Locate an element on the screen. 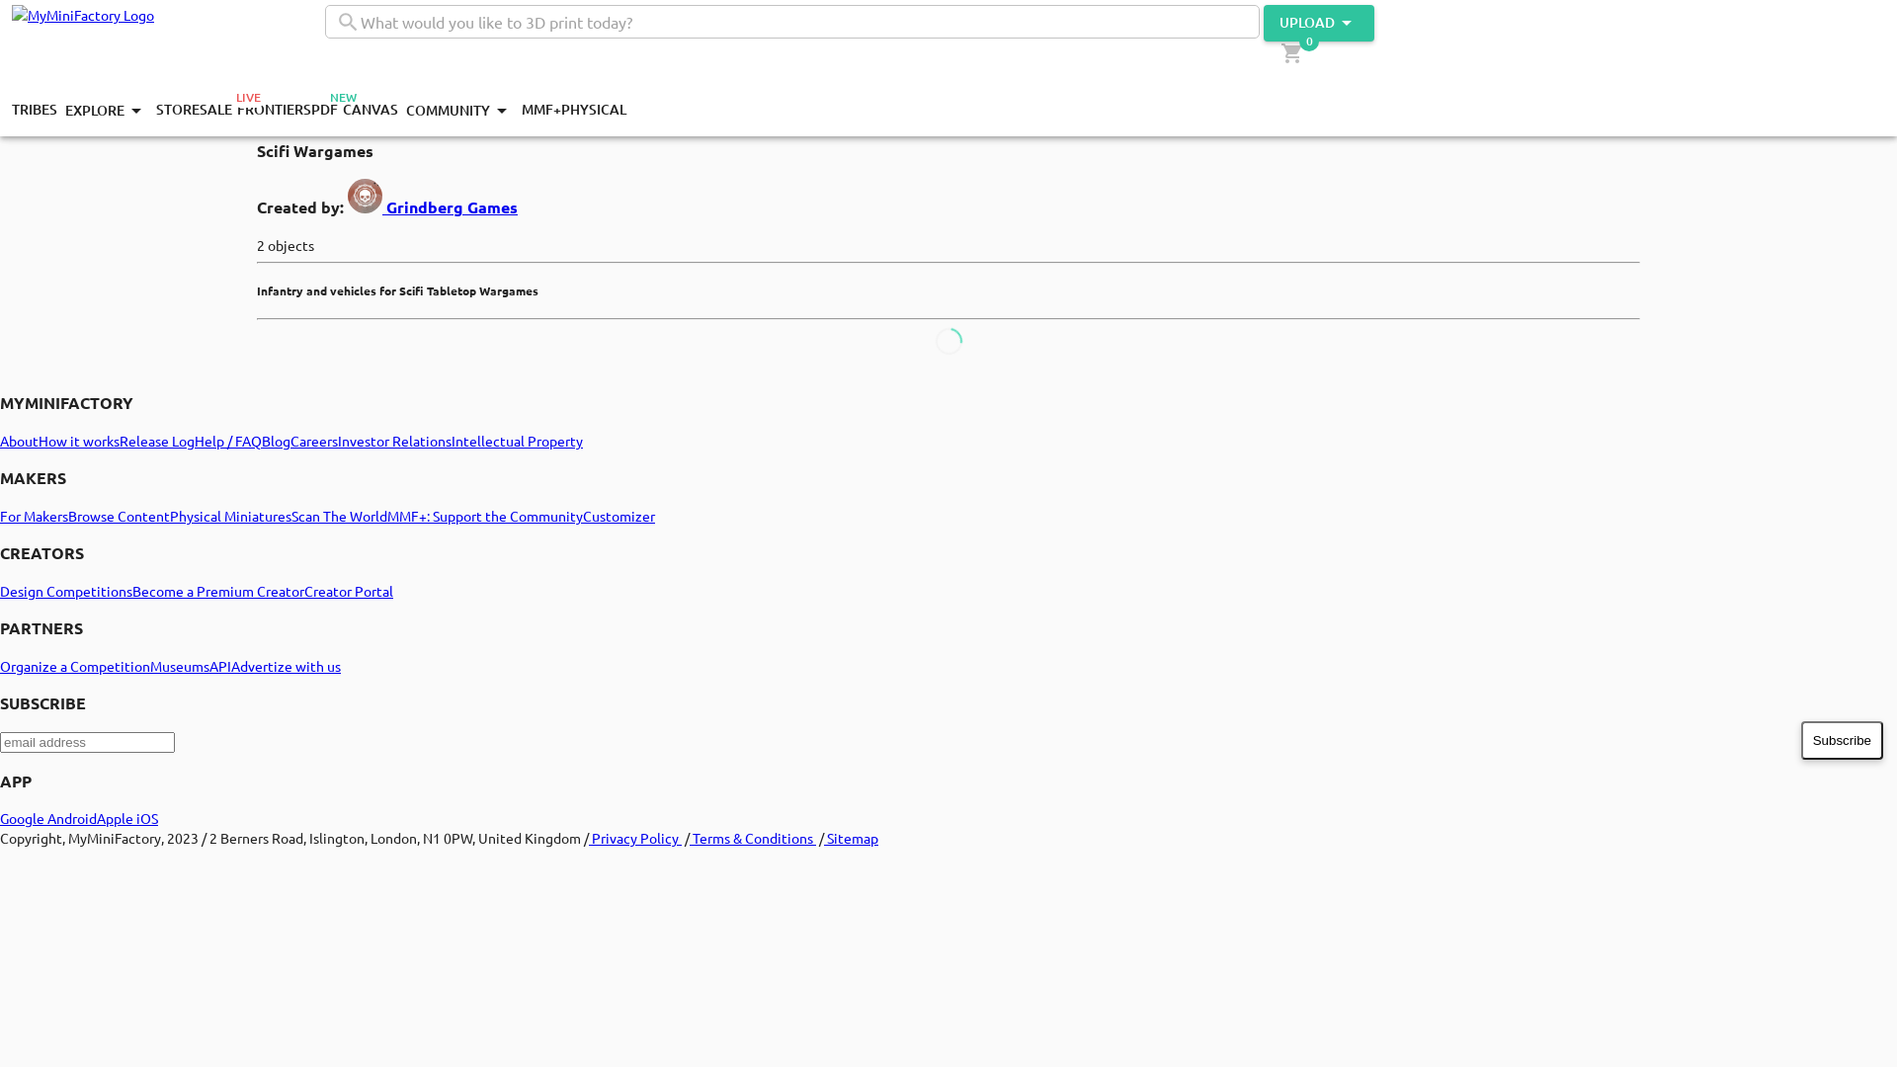 This screenshot has width=1897, height=1067.  Sitemap is located at coordinates (852, 838).